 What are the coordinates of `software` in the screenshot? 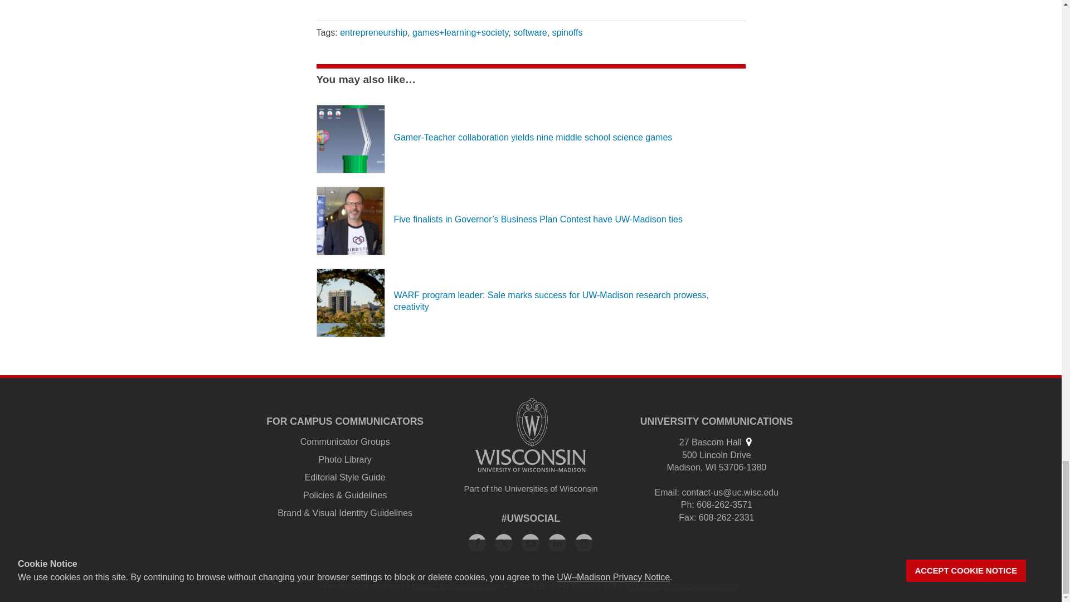 It's located at (530, 32).